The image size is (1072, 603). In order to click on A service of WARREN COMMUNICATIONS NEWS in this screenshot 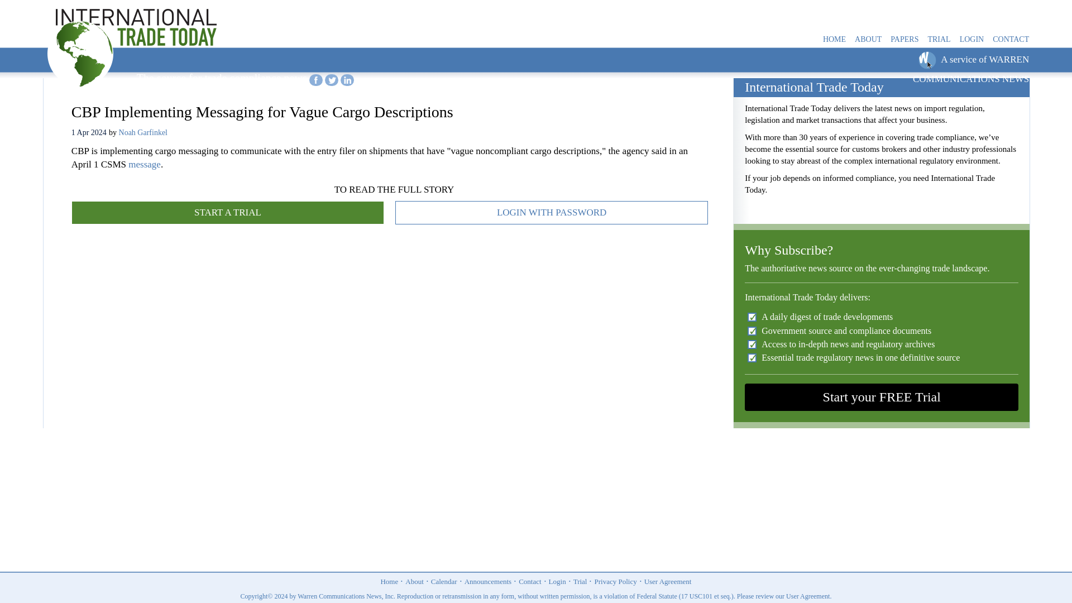, I will do `click(971, 69)`.